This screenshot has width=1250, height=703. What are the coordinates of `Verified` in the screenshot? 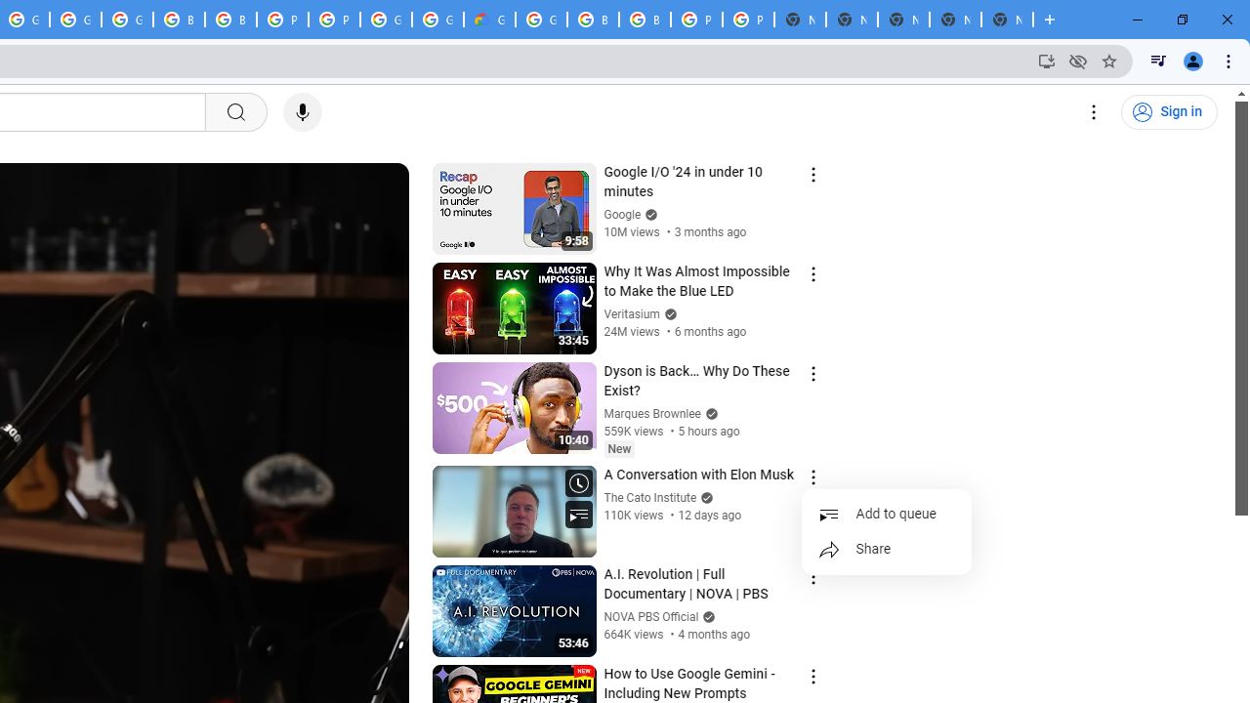 It's located at (707, 617).